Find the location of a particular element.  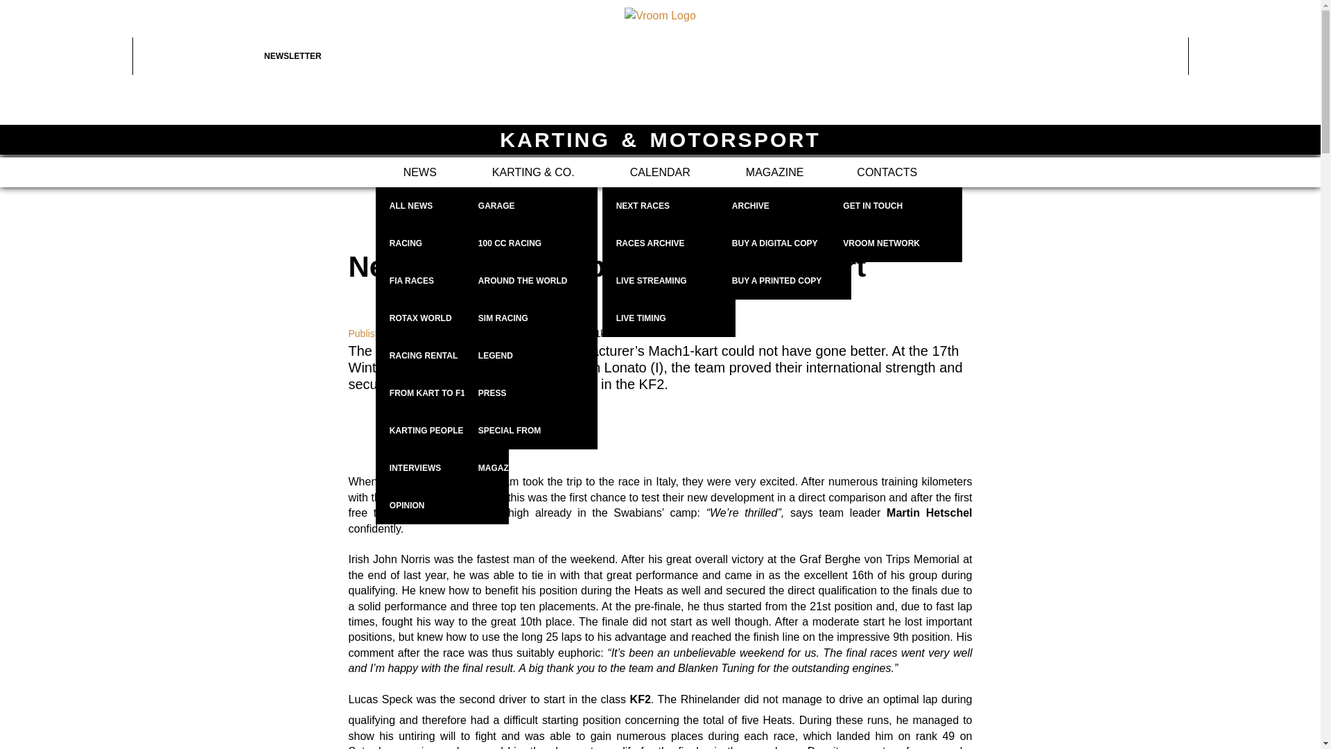

NEWSLETTER is located at coordinates (330, 56).